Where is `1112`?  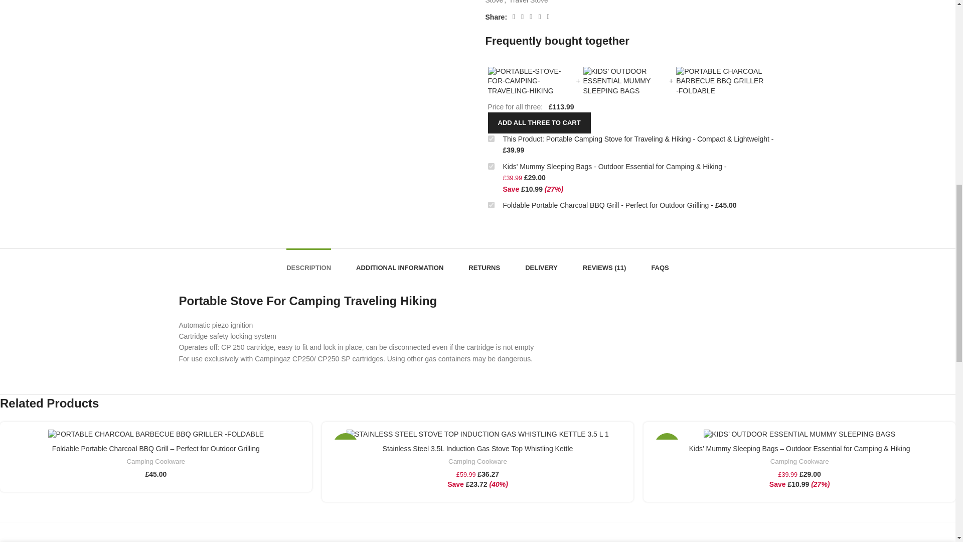 1112 is located at coordinates (491, 167).